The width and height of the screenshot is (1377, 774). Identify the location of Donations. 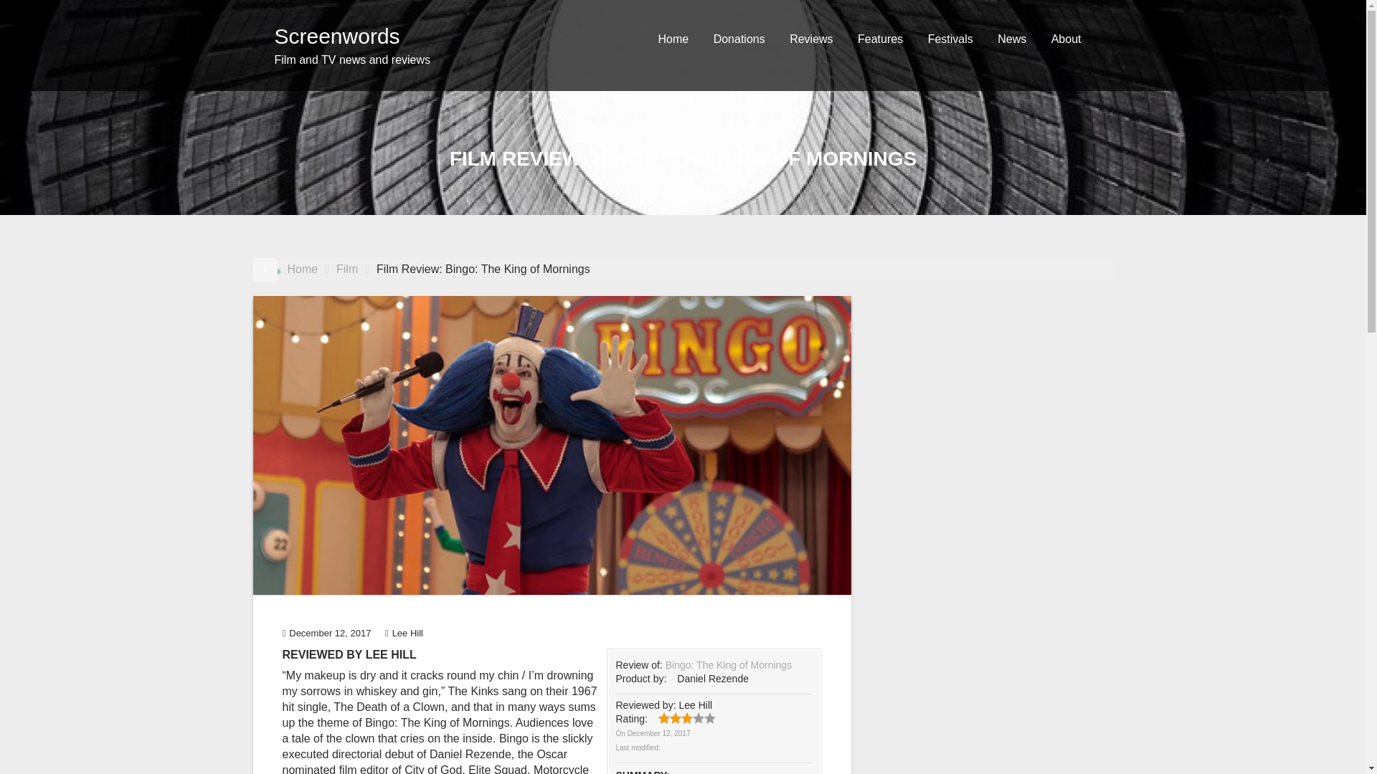
(739, 39).